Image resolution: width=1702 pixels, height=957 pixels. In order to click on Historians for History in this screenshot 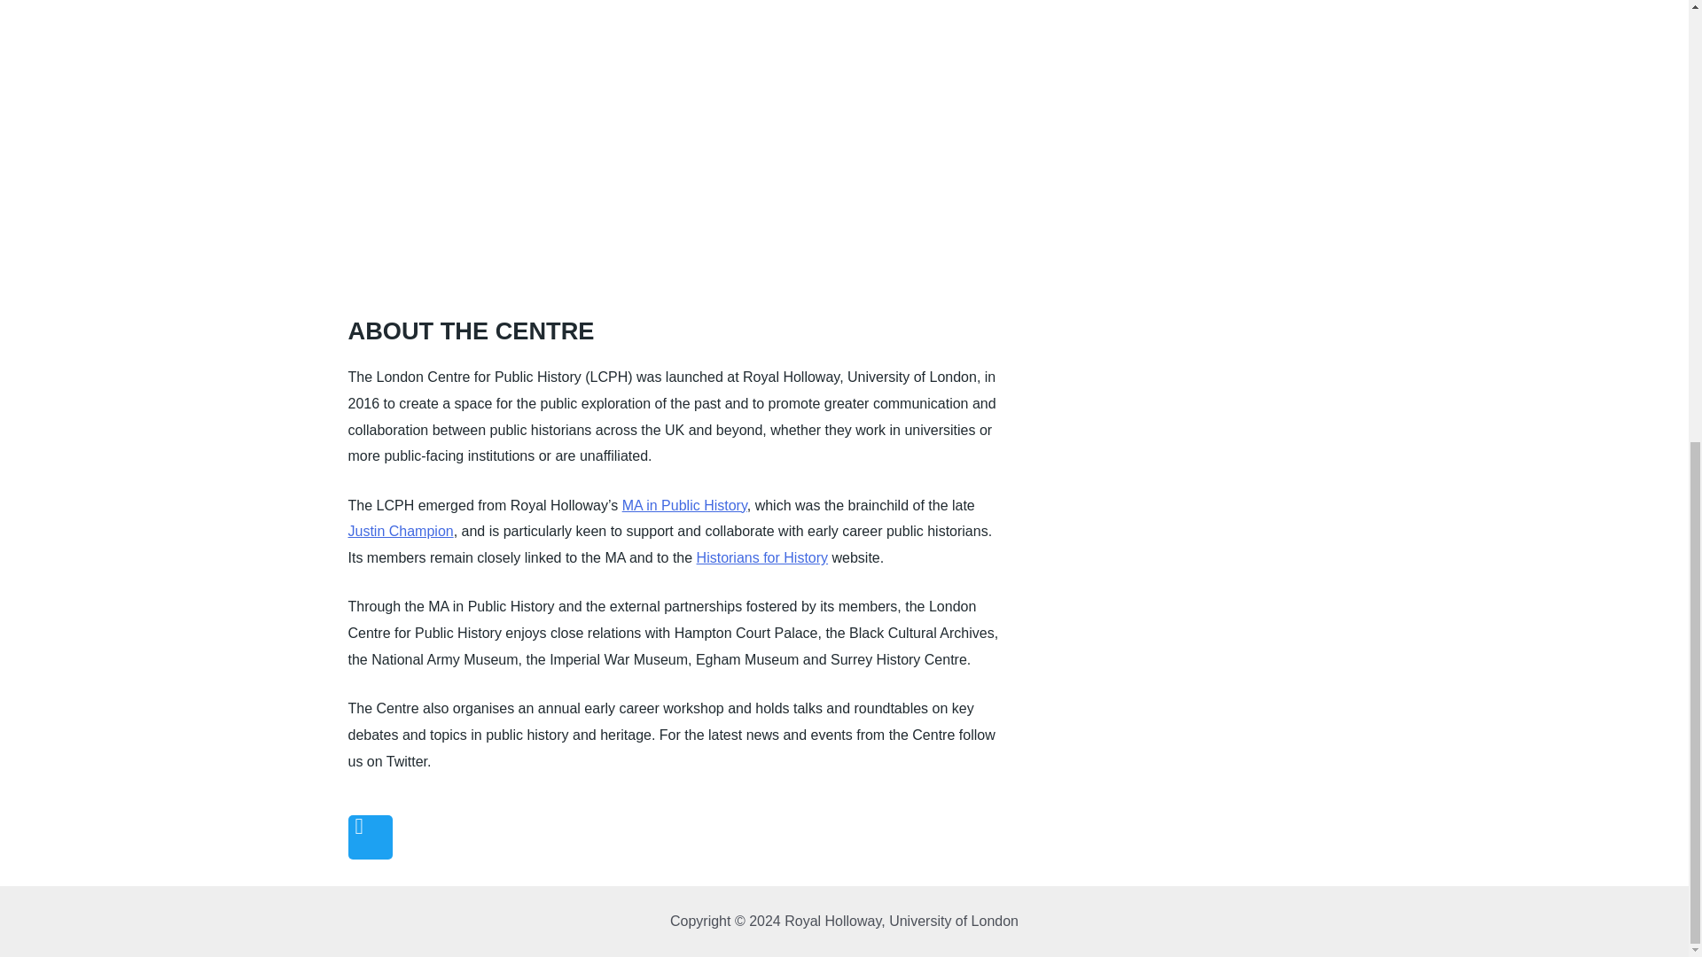, I will do `click(761, 558)`.